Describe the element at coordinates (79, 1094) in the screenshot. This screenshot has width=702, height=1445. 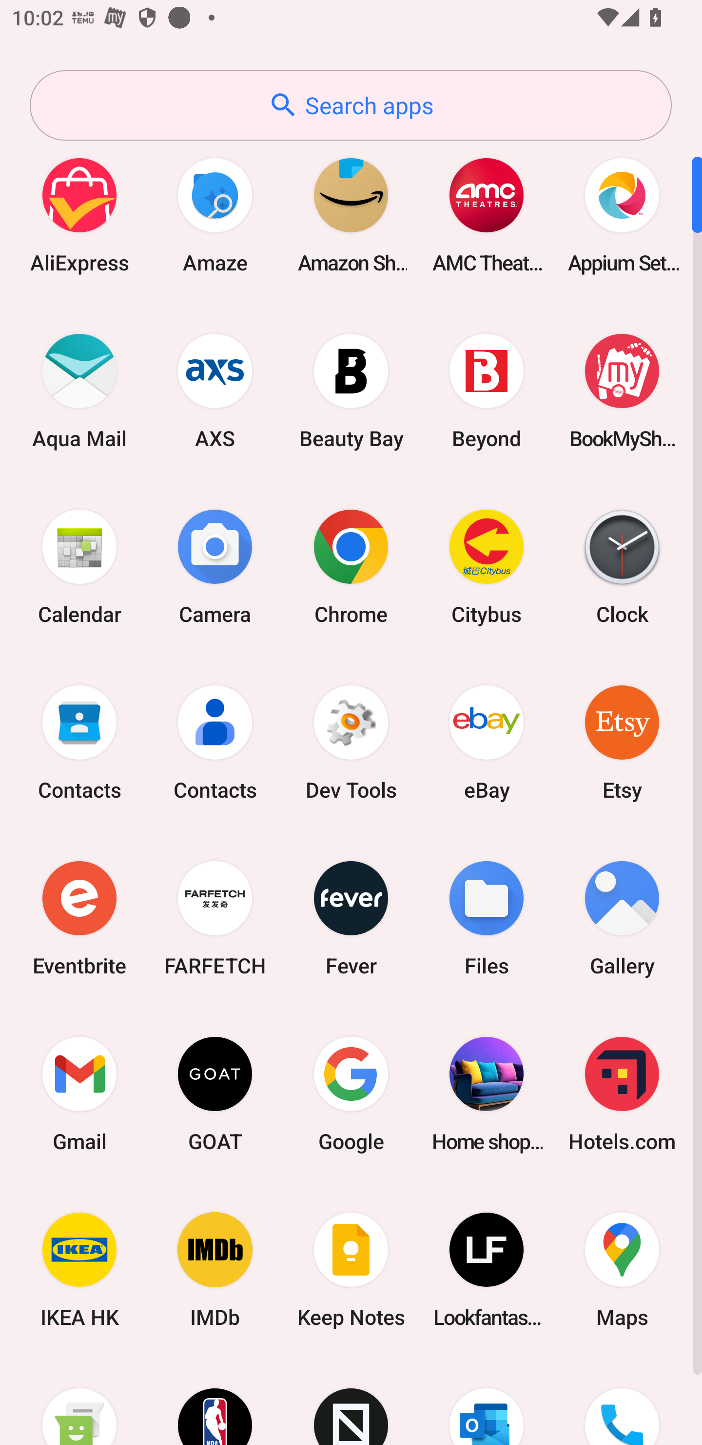
I see `Gmail` at that location.